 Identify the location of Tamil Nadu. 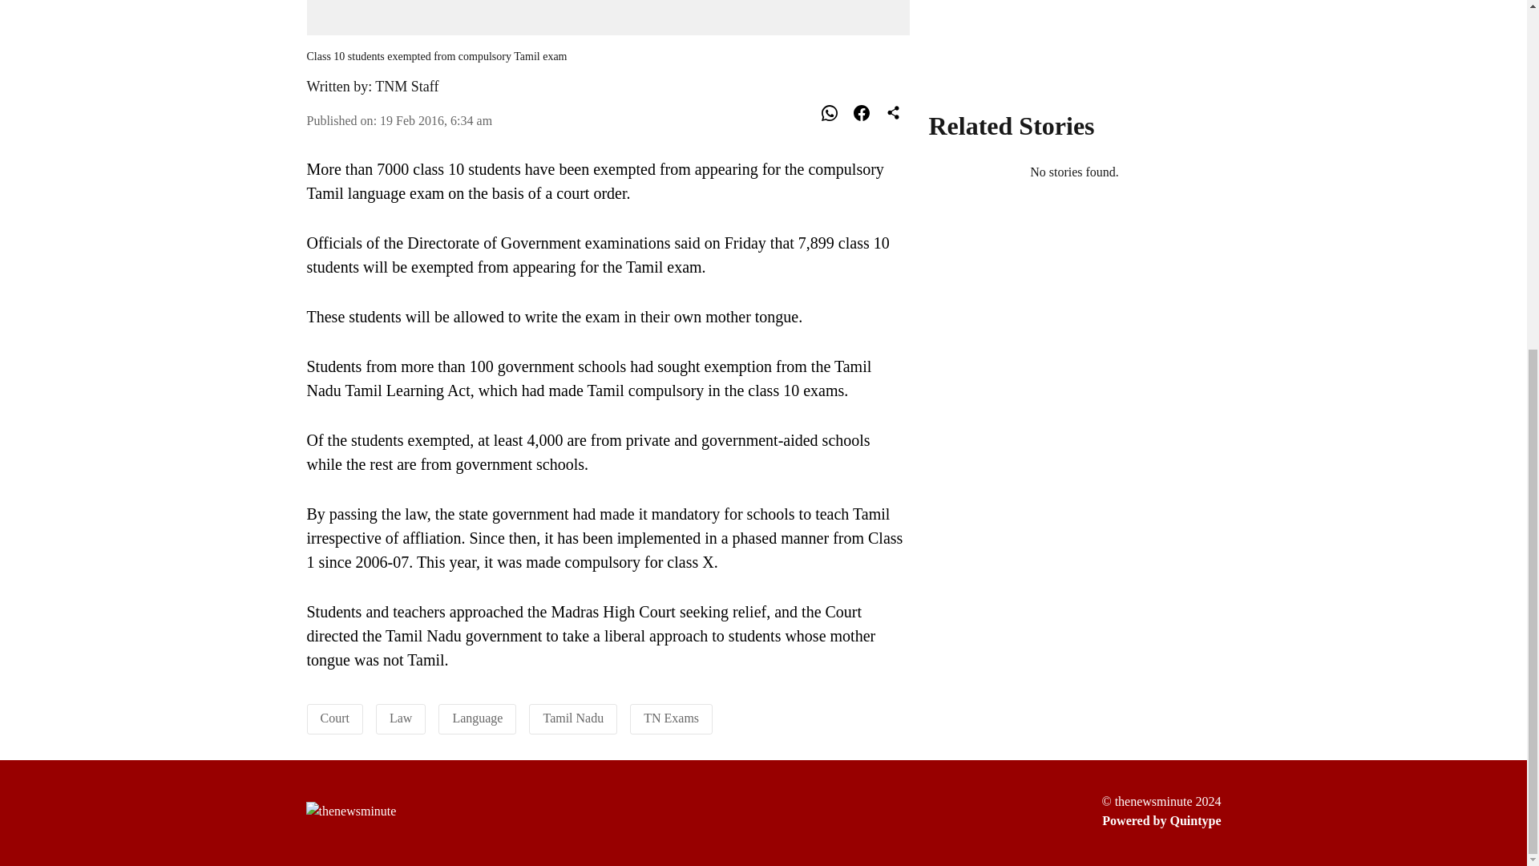
(572, 717).